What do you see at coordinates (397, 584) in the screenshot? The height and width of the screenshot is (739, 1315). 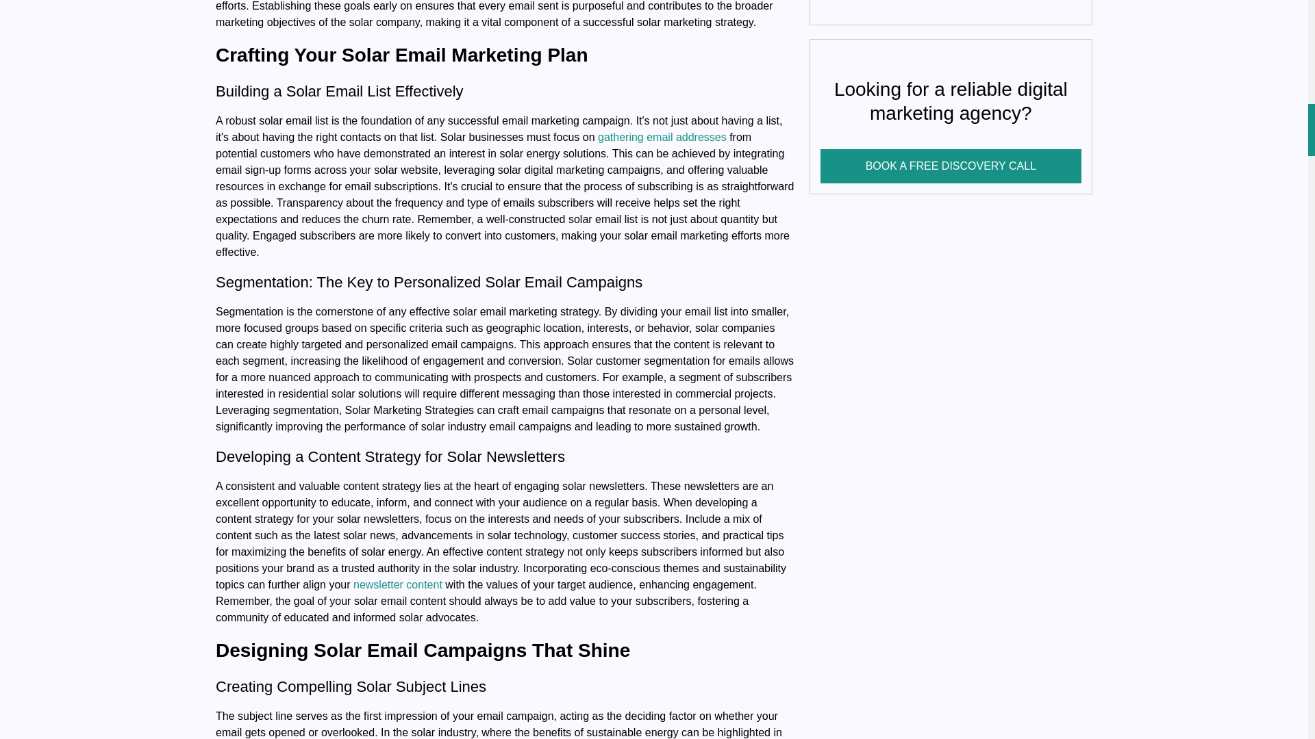 I see `newsletter content` at bounding box center [397, 584].